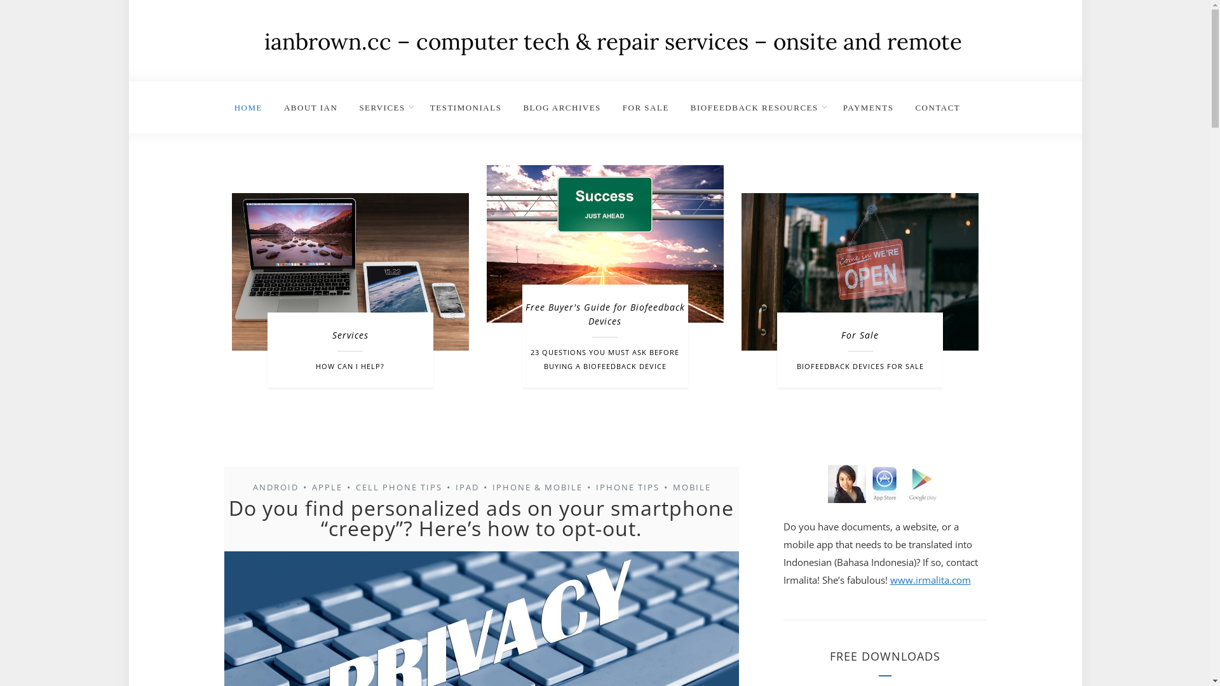  What do you see at coordinates (933, 104) in the screenshot?
I see `CONTACT` at bounding box center [933, 104].